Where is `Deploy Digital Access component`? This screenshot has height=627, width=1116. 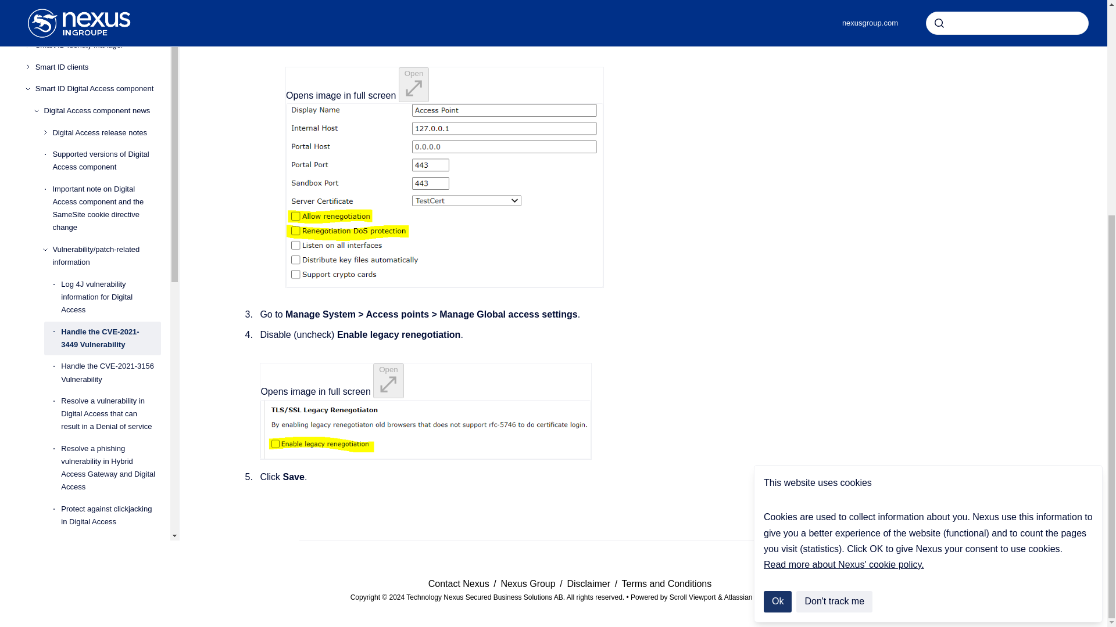
Deploy Digital Access component is located at coordinates (102, 419).